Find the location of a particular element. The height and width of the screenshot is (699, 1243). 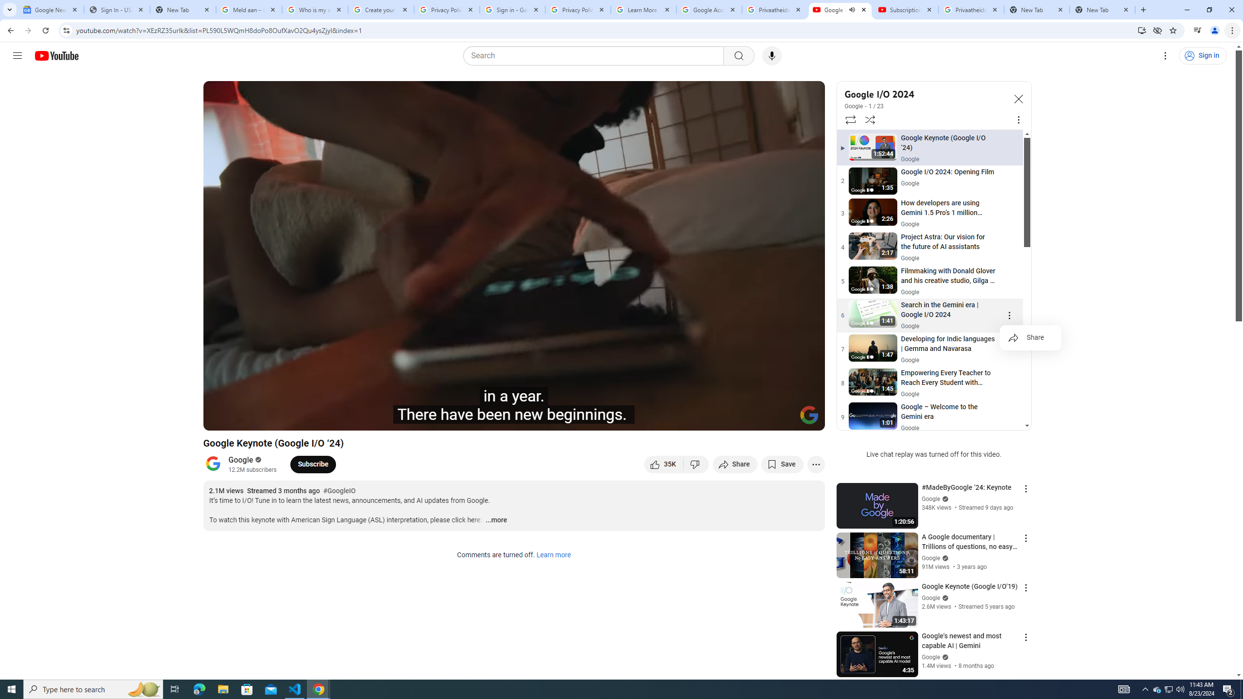

New Tab is located at coordinates (183, 10).